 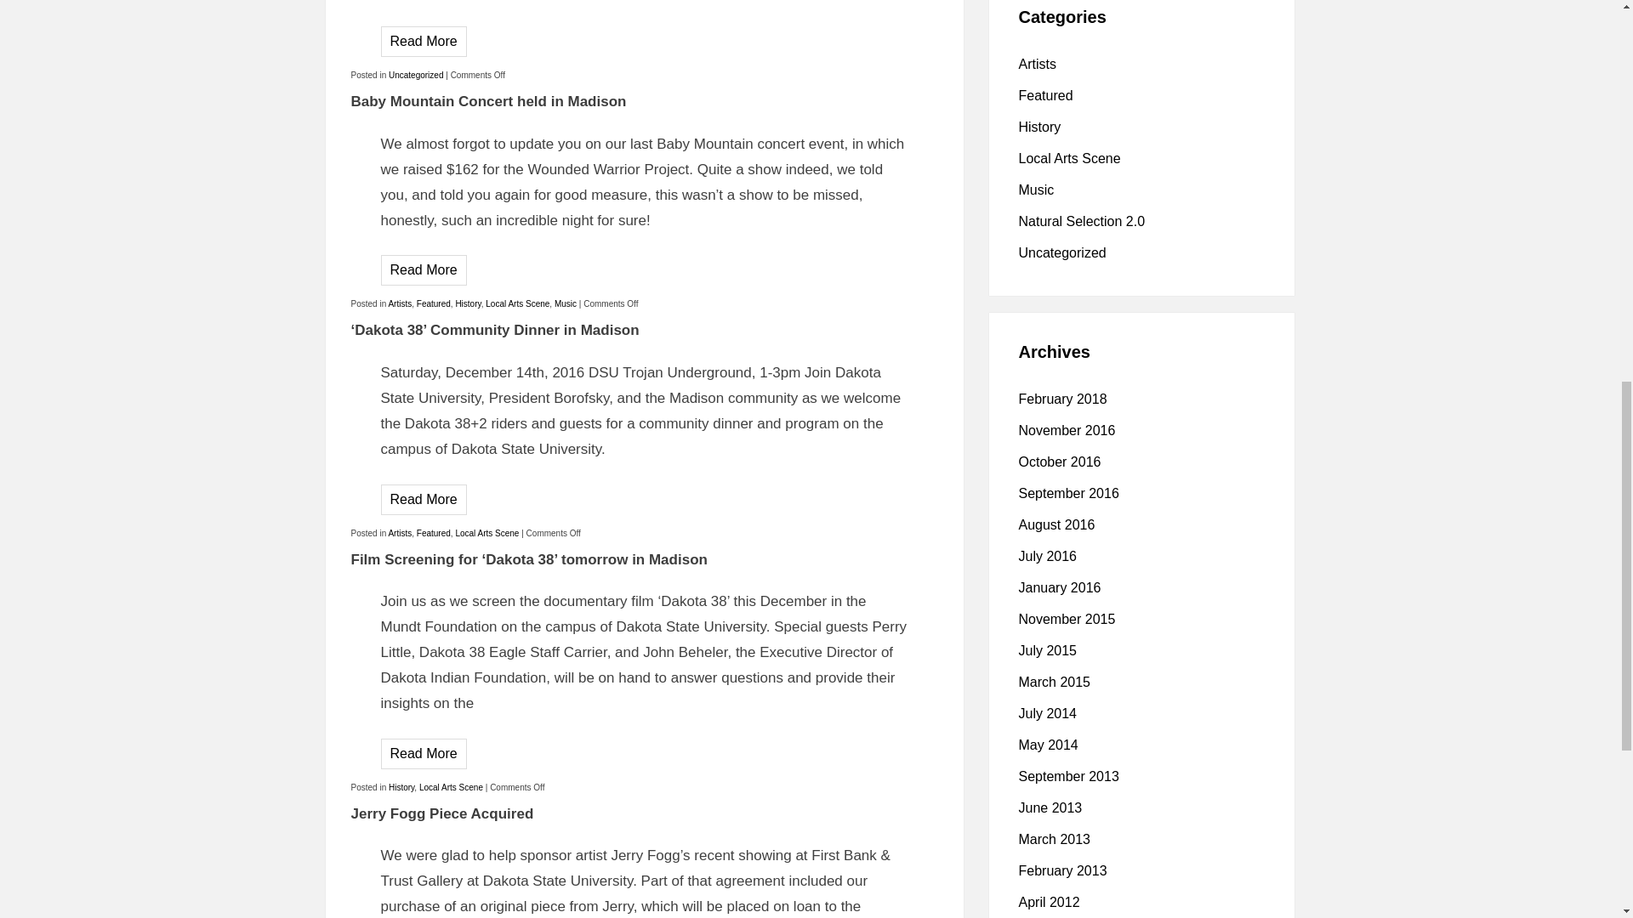 What do you see at coordinates (433, 533) in the screenshot?
I see `Featured` at bounding box center [433, 533].